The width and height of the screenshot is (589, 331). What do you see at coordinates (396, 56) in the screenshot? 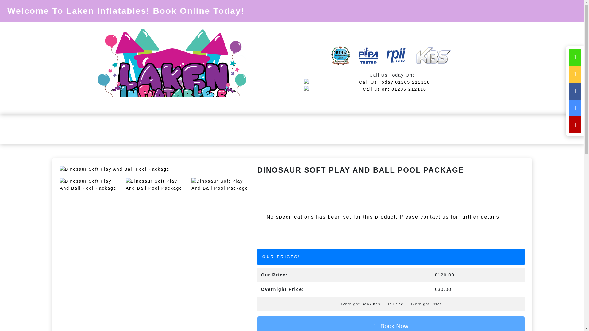
I see `RPII Tested` at bounding box center [396, 56].